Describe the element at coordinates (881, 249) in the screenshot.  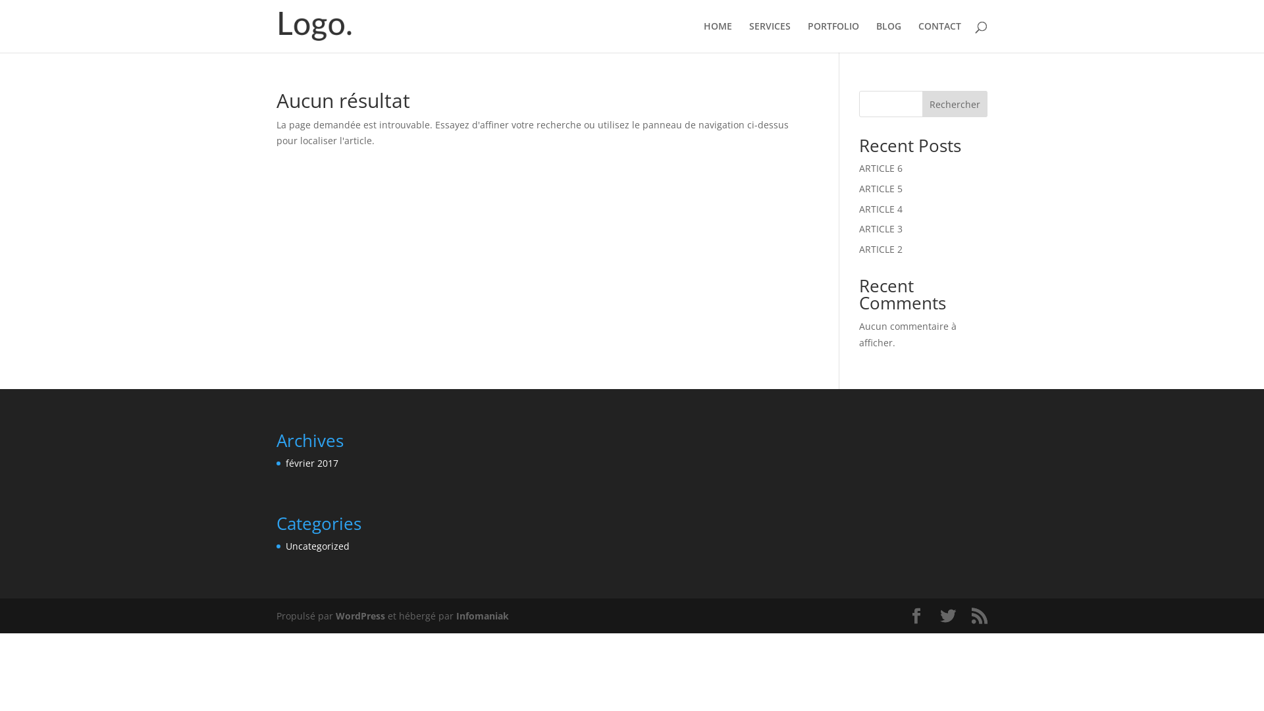
I see `ARTICLE 2` at that location.